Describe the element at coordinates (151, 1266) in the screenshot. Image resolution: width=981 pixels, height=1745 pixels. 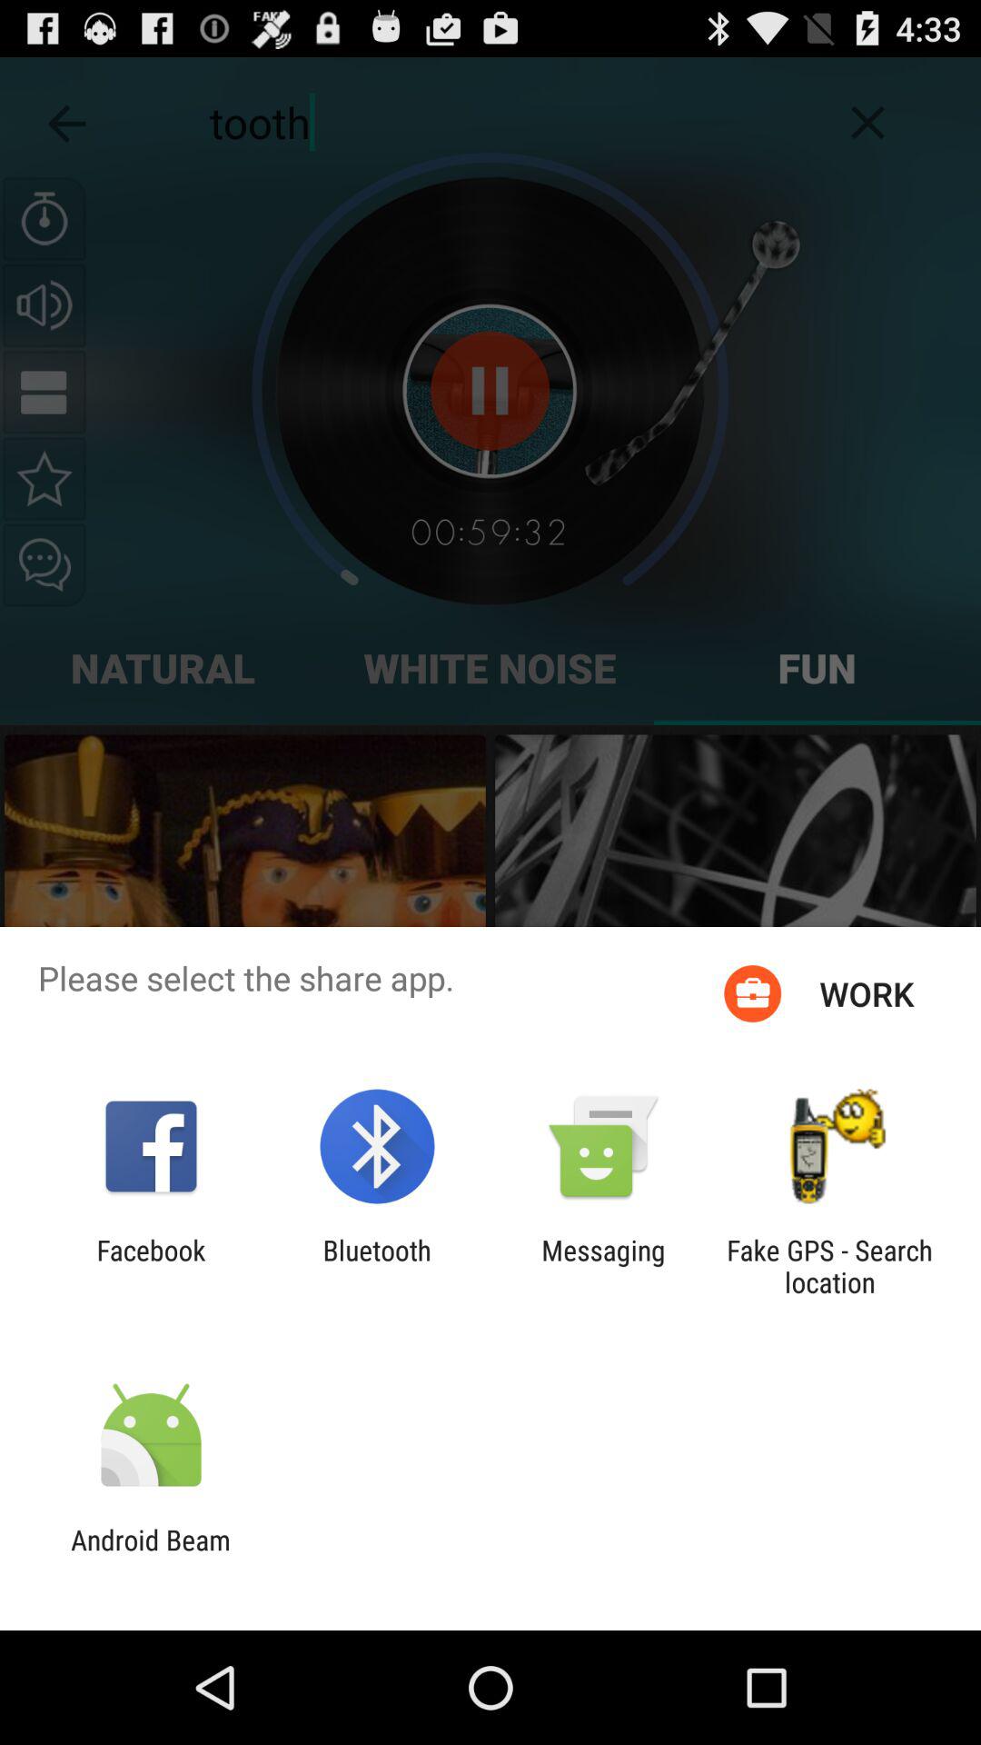
I see `click the app next to bluetooth app` at that location.